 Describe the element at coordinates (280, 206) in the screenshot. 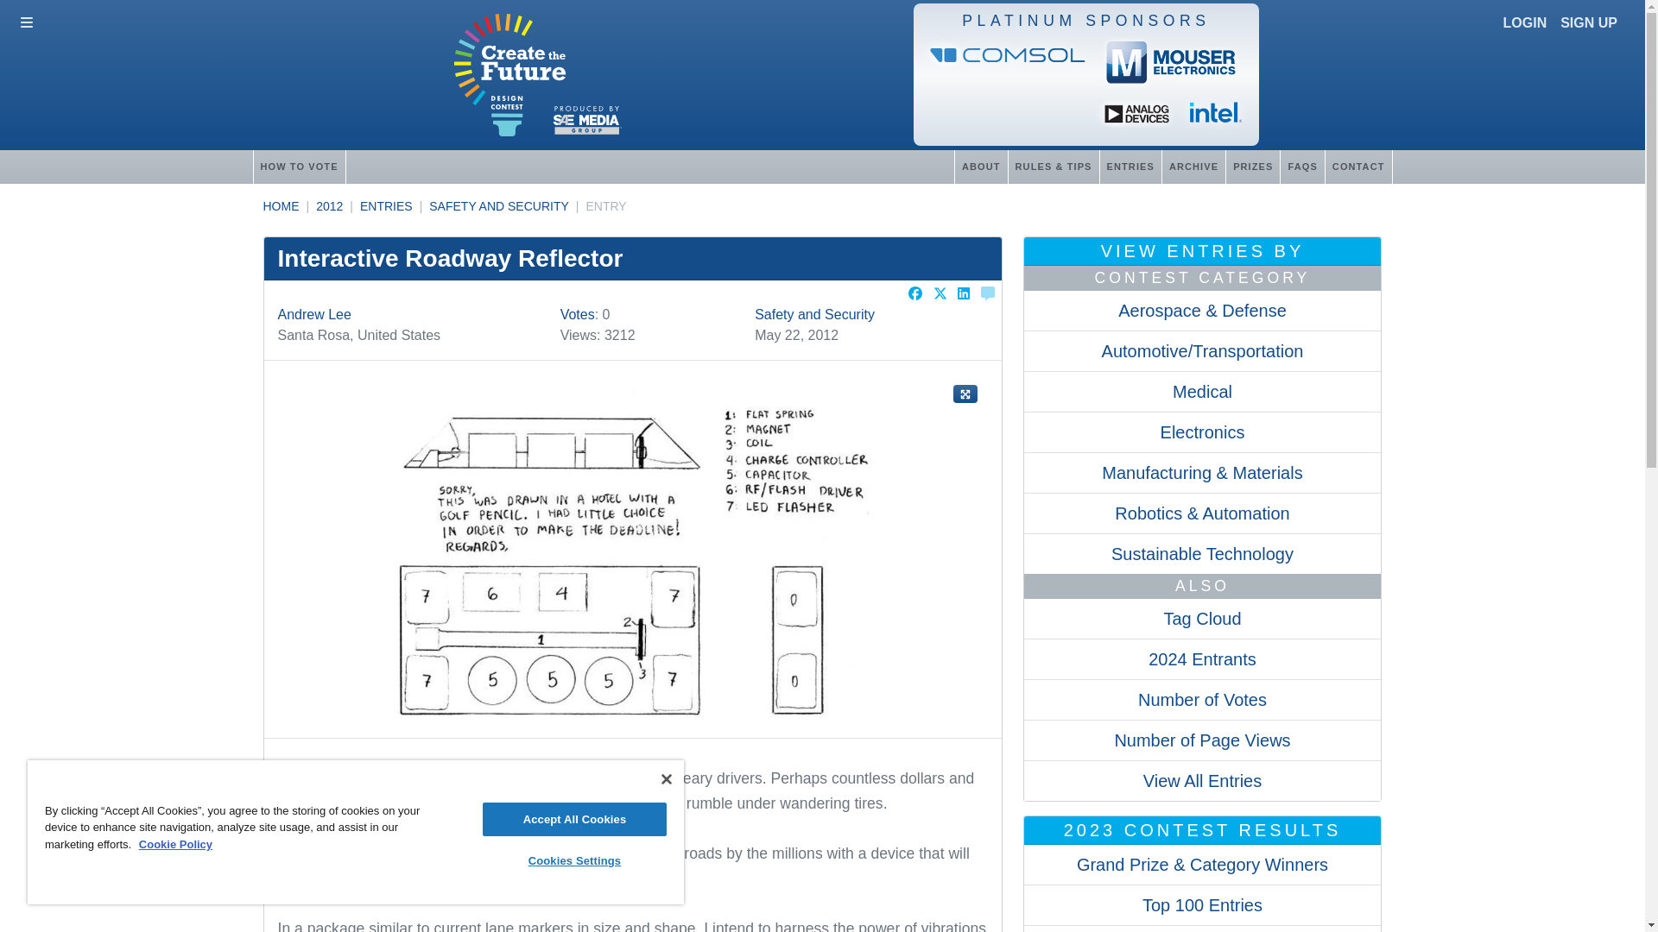

I see `HOME` at that location.